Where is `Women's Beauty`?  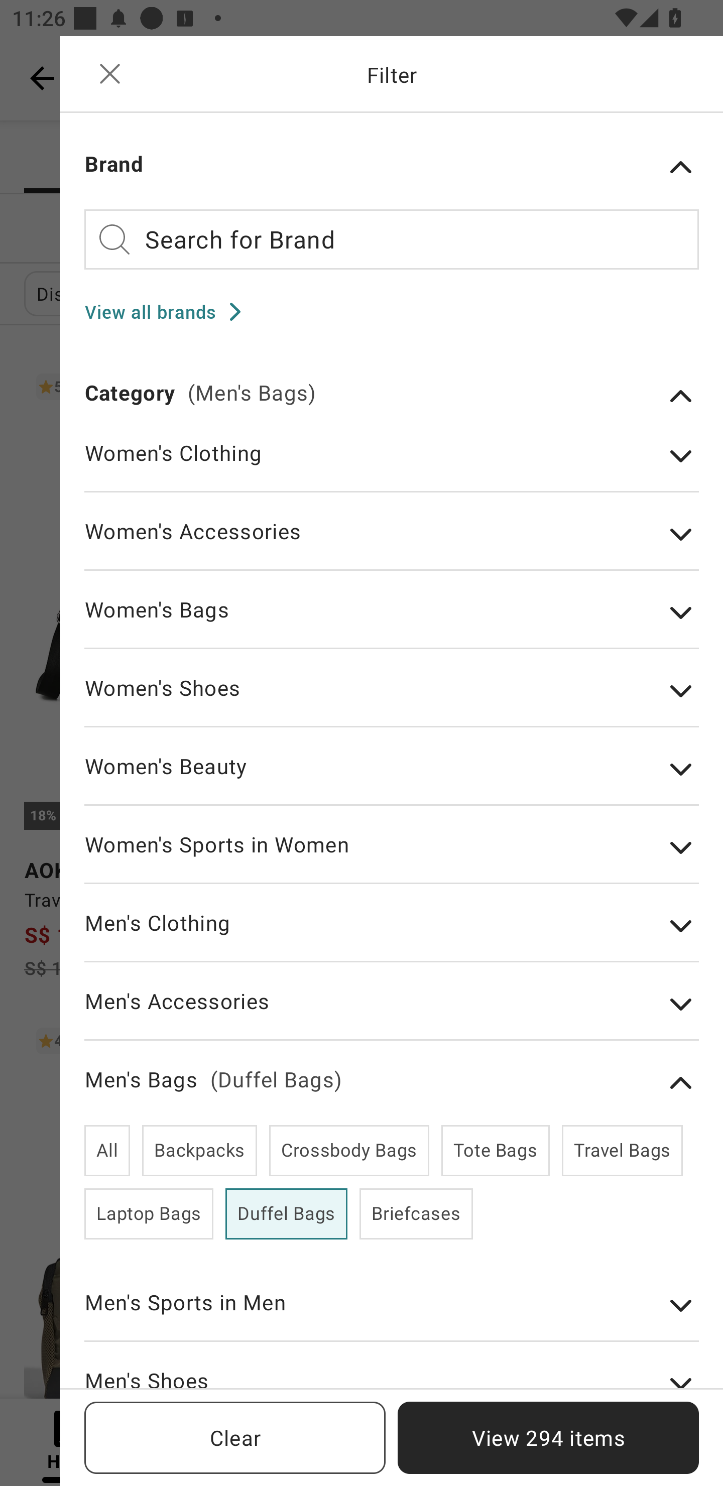 Women's Beauty is located at coordinates (392, 778).